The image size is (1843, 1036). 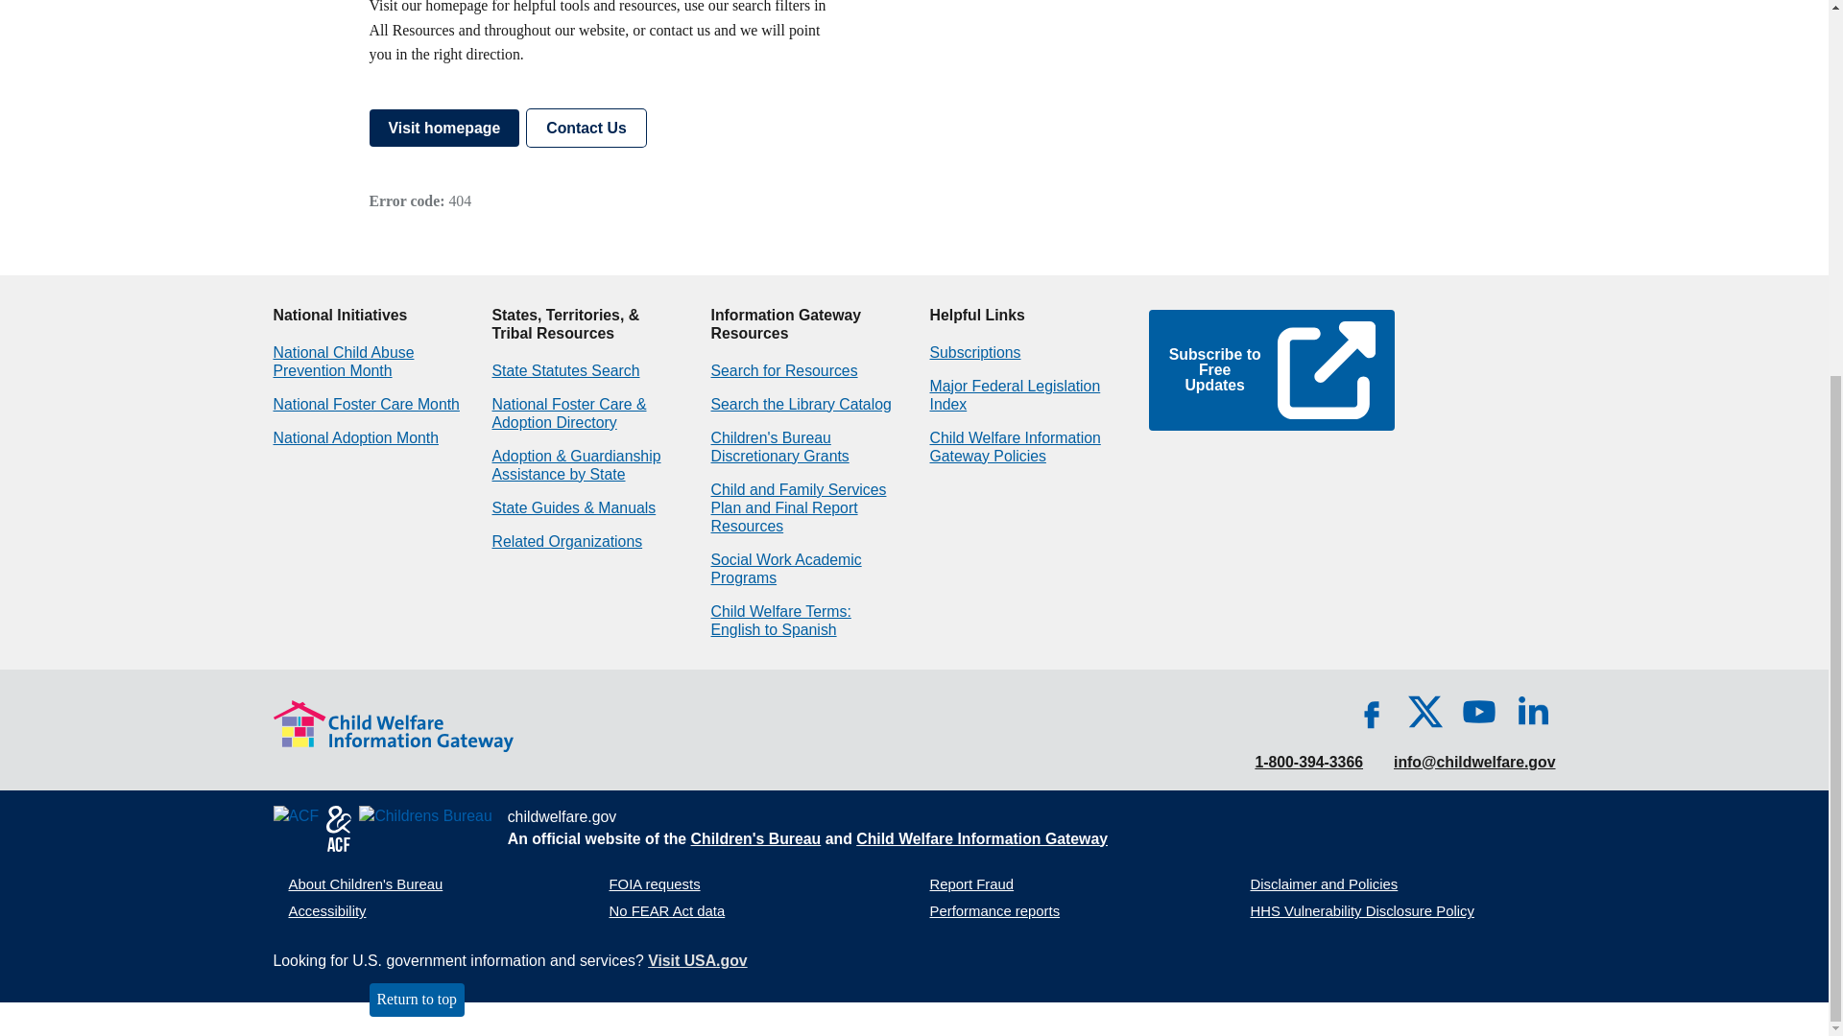 What do you see at coordinates (1014, 447) in the screenshot?
I see `Child Welfare Information Gateway Policies` at bounding box center [1014, 447].